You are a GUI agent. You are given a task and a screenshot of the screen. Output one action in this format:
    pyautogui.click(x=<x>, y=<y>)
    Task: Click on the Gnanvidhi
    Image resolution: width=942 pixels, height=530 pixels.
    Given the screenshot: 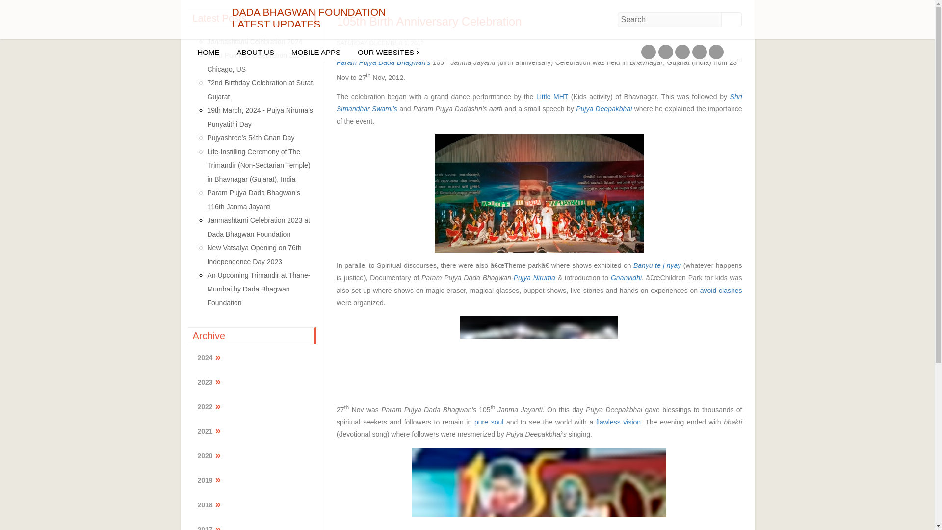 What is the action you would take?
    pyautogui.click(x=626, y=278)
    